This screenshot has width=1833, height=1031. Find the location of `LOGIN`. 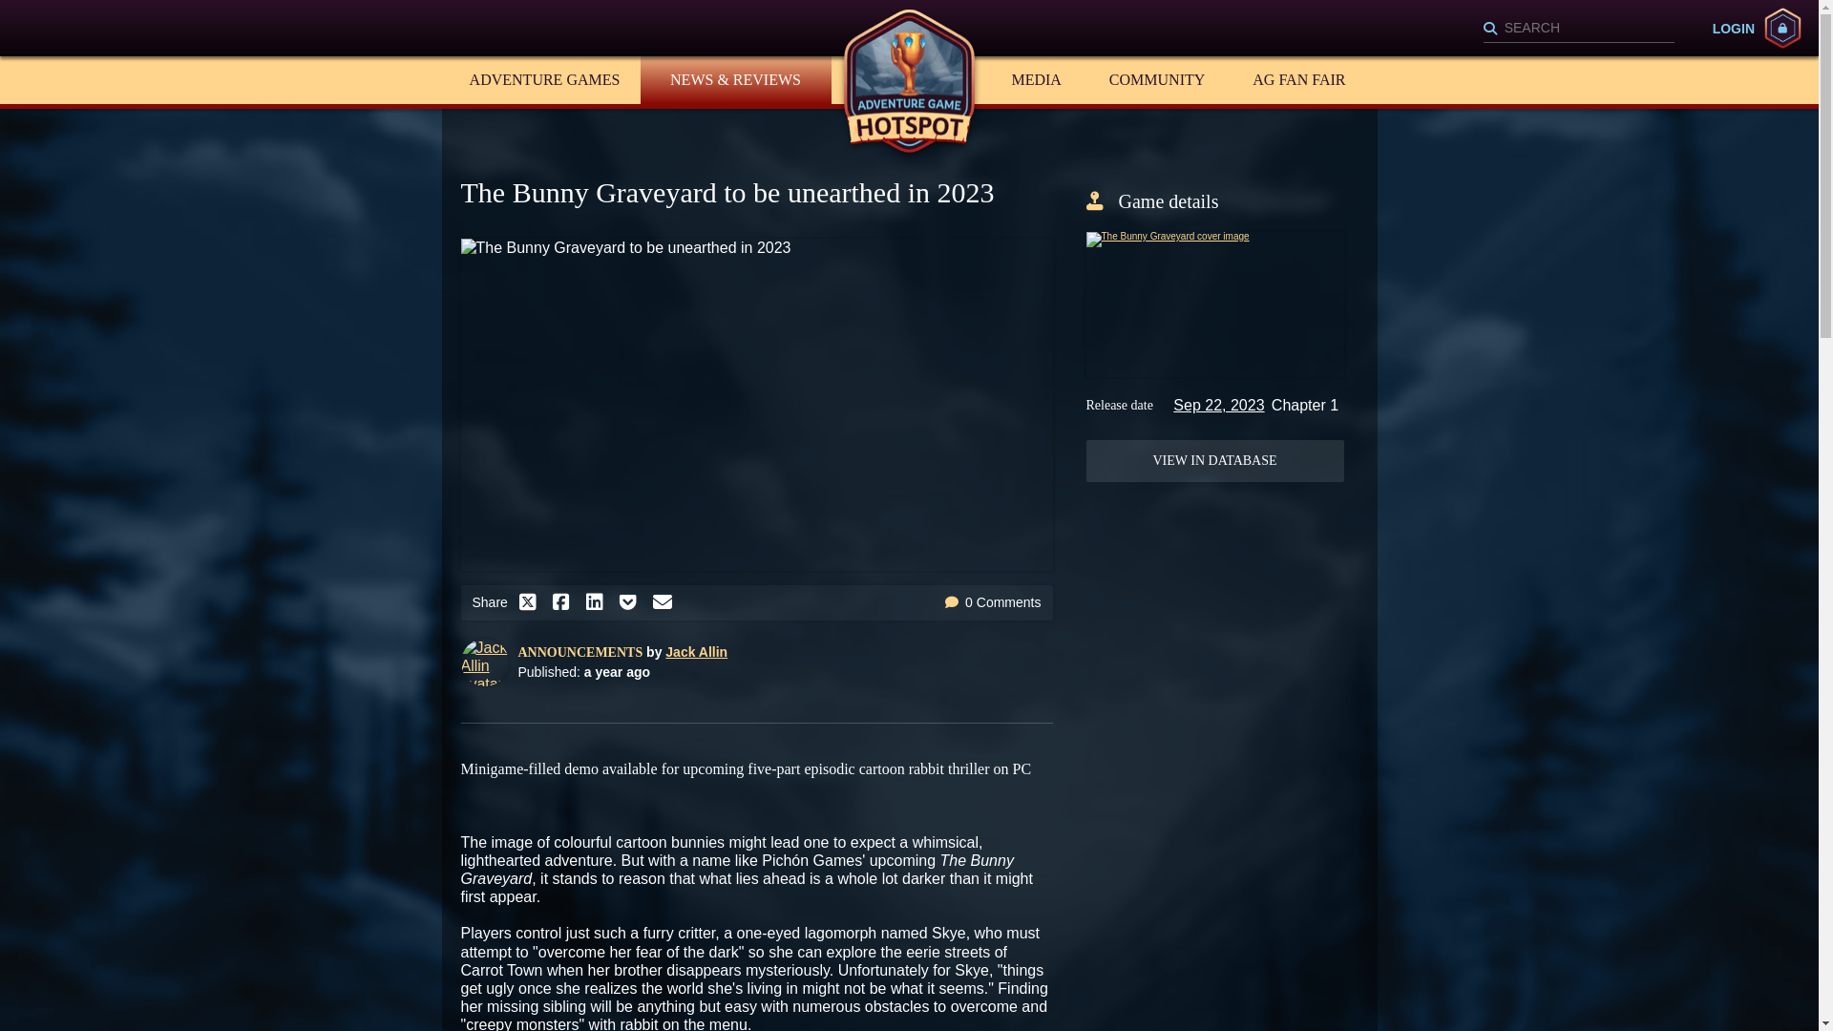

LOGIN is located at coordinates (1757, 27).